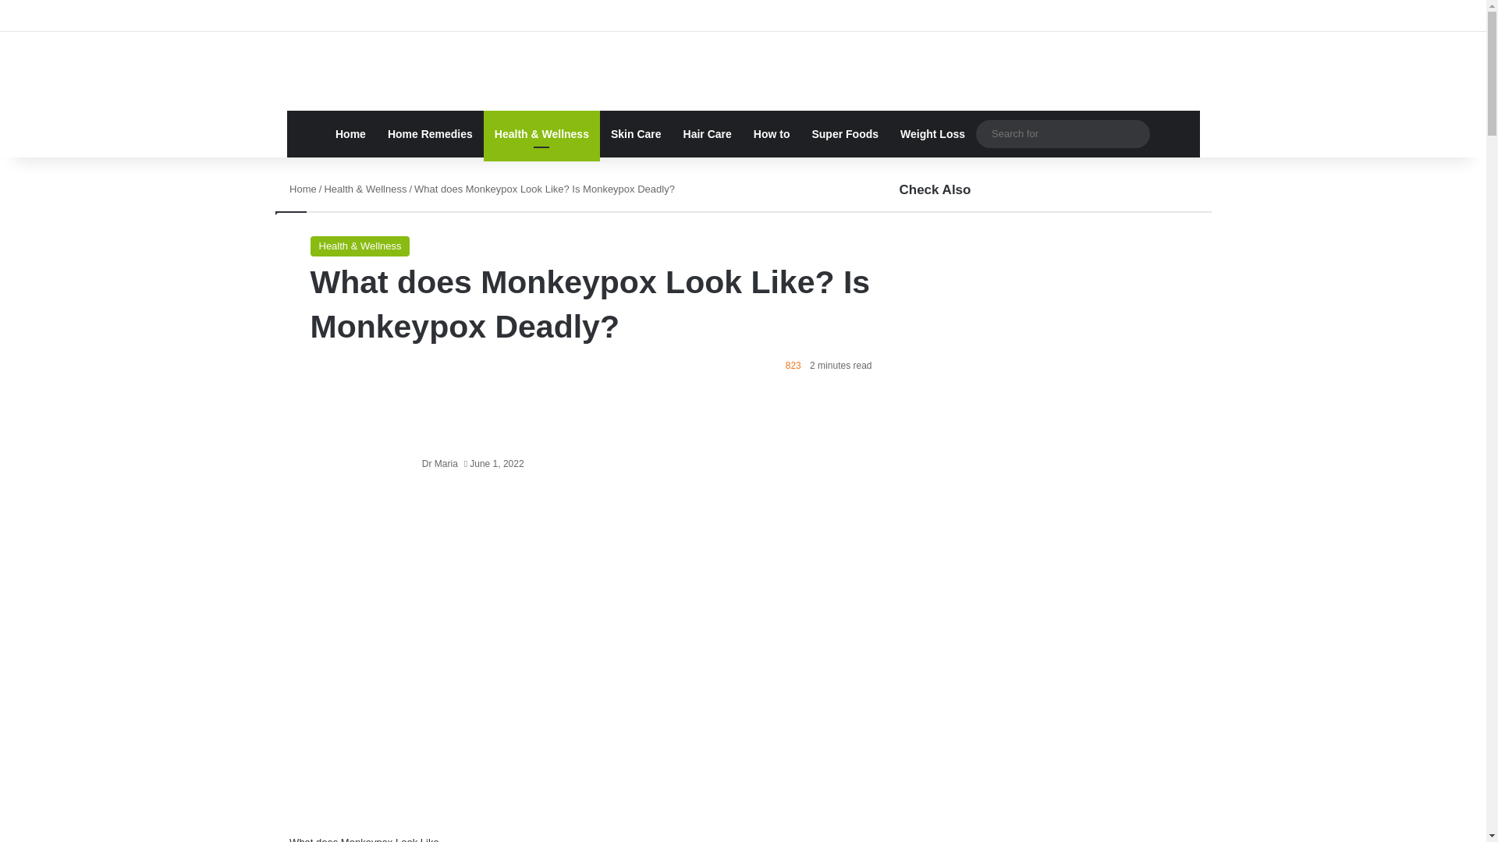 The width and height of the screenshot is (1498, 842). I want to click on How to, so click(772, 133).